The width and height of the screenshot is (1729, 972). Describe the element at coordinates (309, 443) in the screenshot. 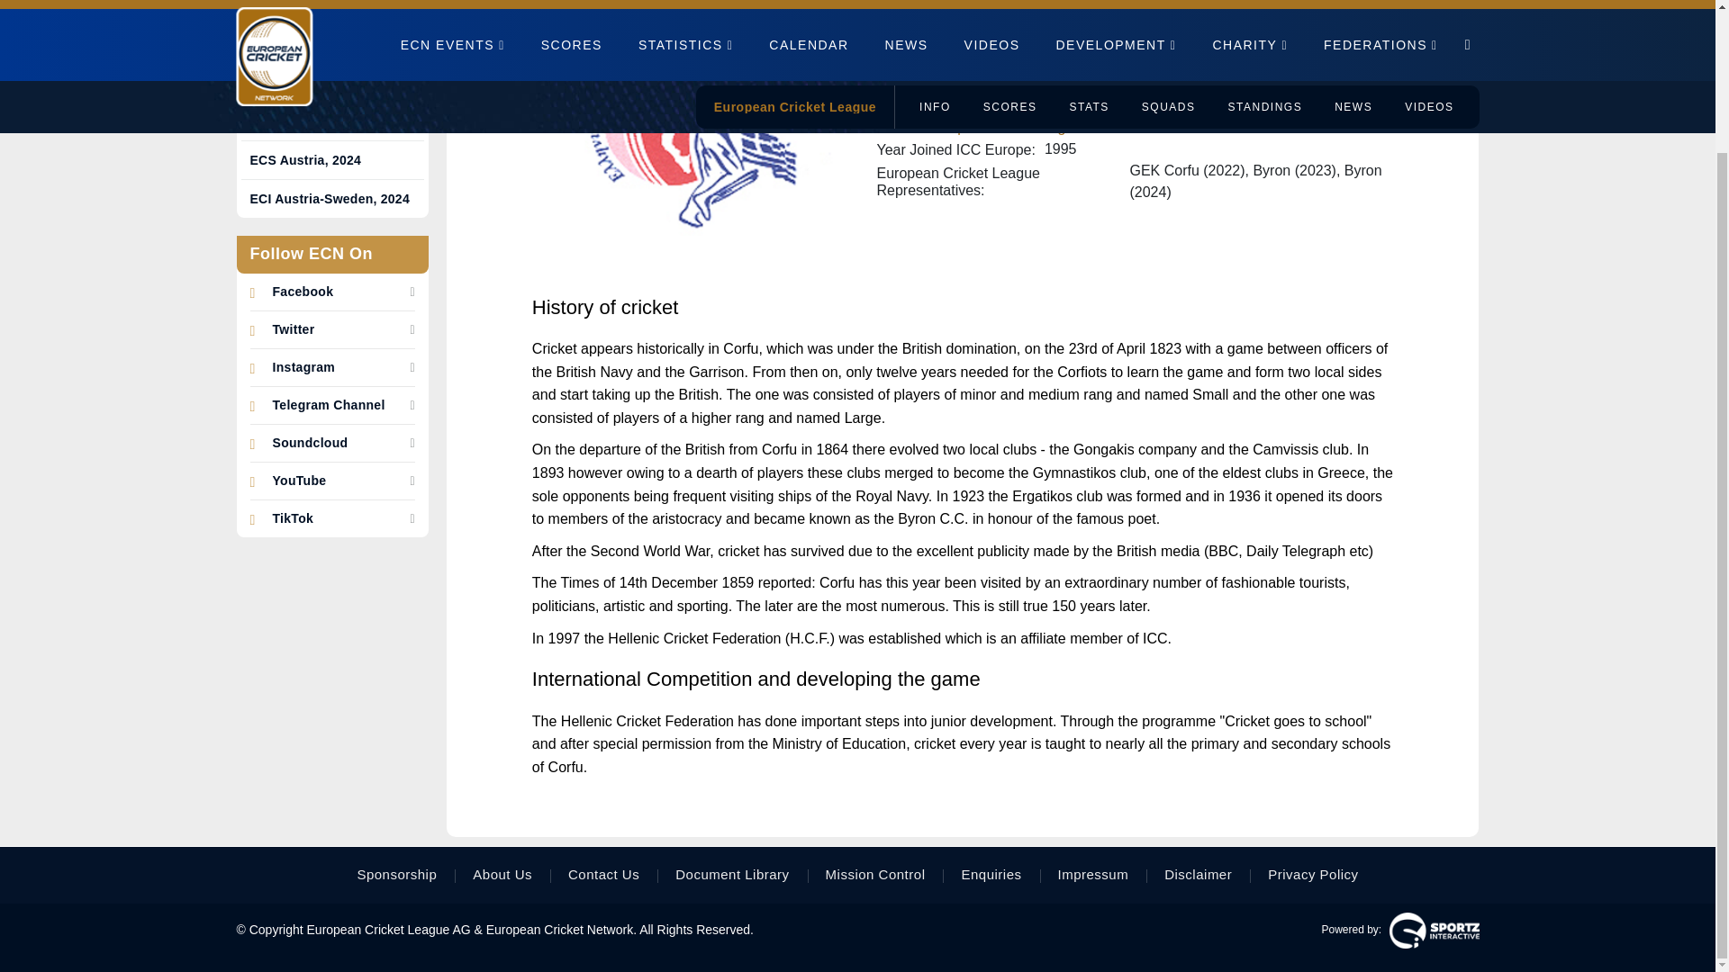

I see `ecn.cricket` at that location.